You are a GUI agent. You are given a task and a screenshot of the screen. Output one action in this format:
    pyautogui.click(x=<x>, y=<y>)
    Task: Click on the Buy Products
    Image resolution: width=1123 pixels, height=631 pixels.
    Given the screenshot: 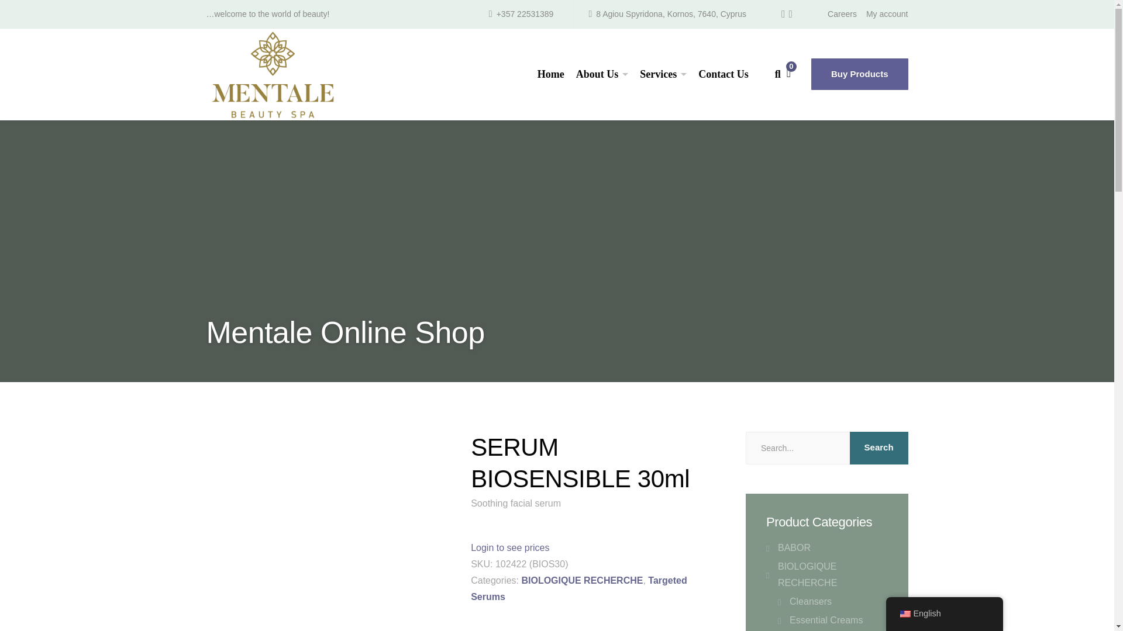 What is the action you would take?
    pyautogui.click(x=860, y=74)
    